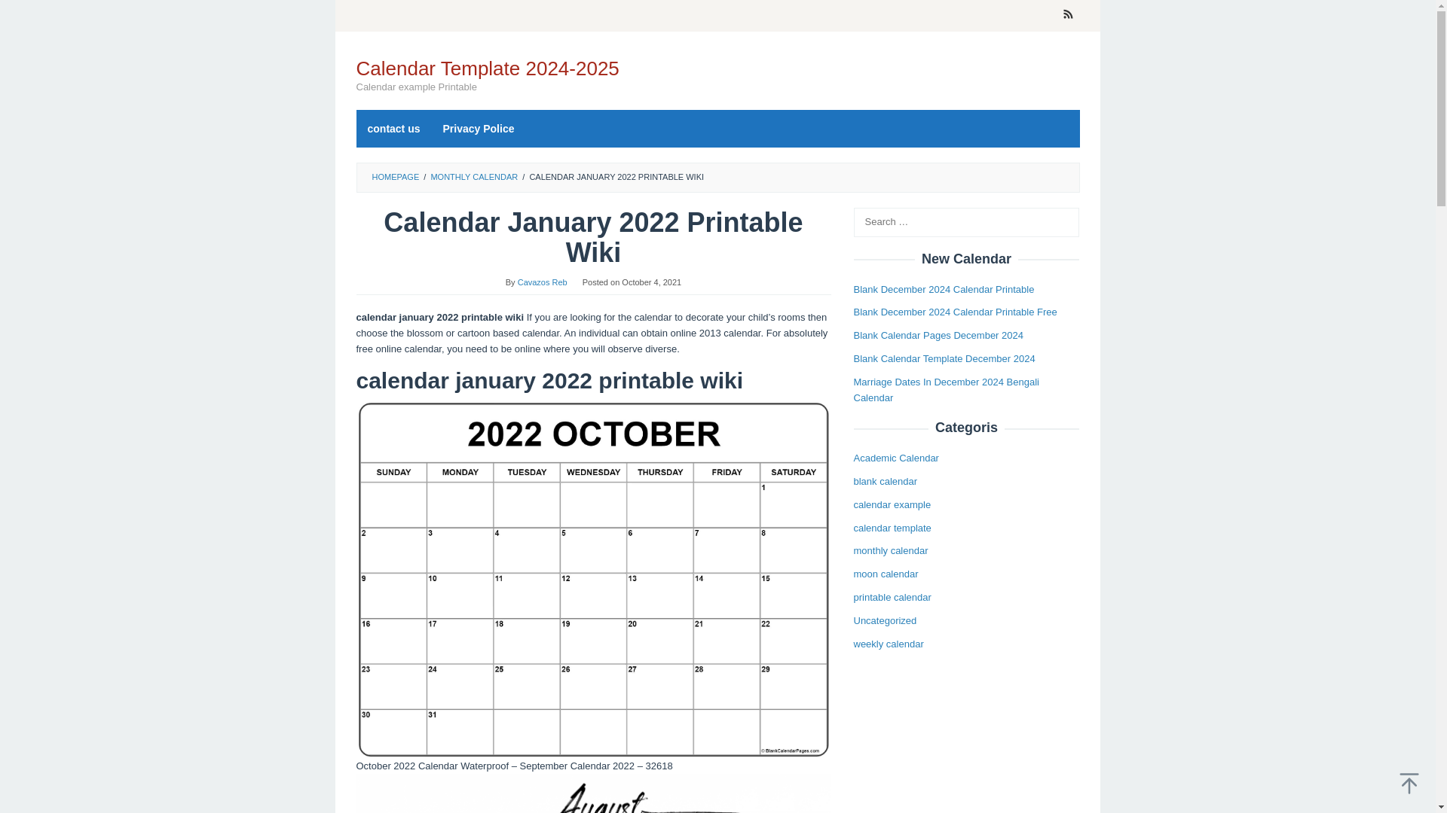 The image size is (1447, 813). Describe the element at coordinates (892, 504) in the screenshot. I see `calendar example` at that location.